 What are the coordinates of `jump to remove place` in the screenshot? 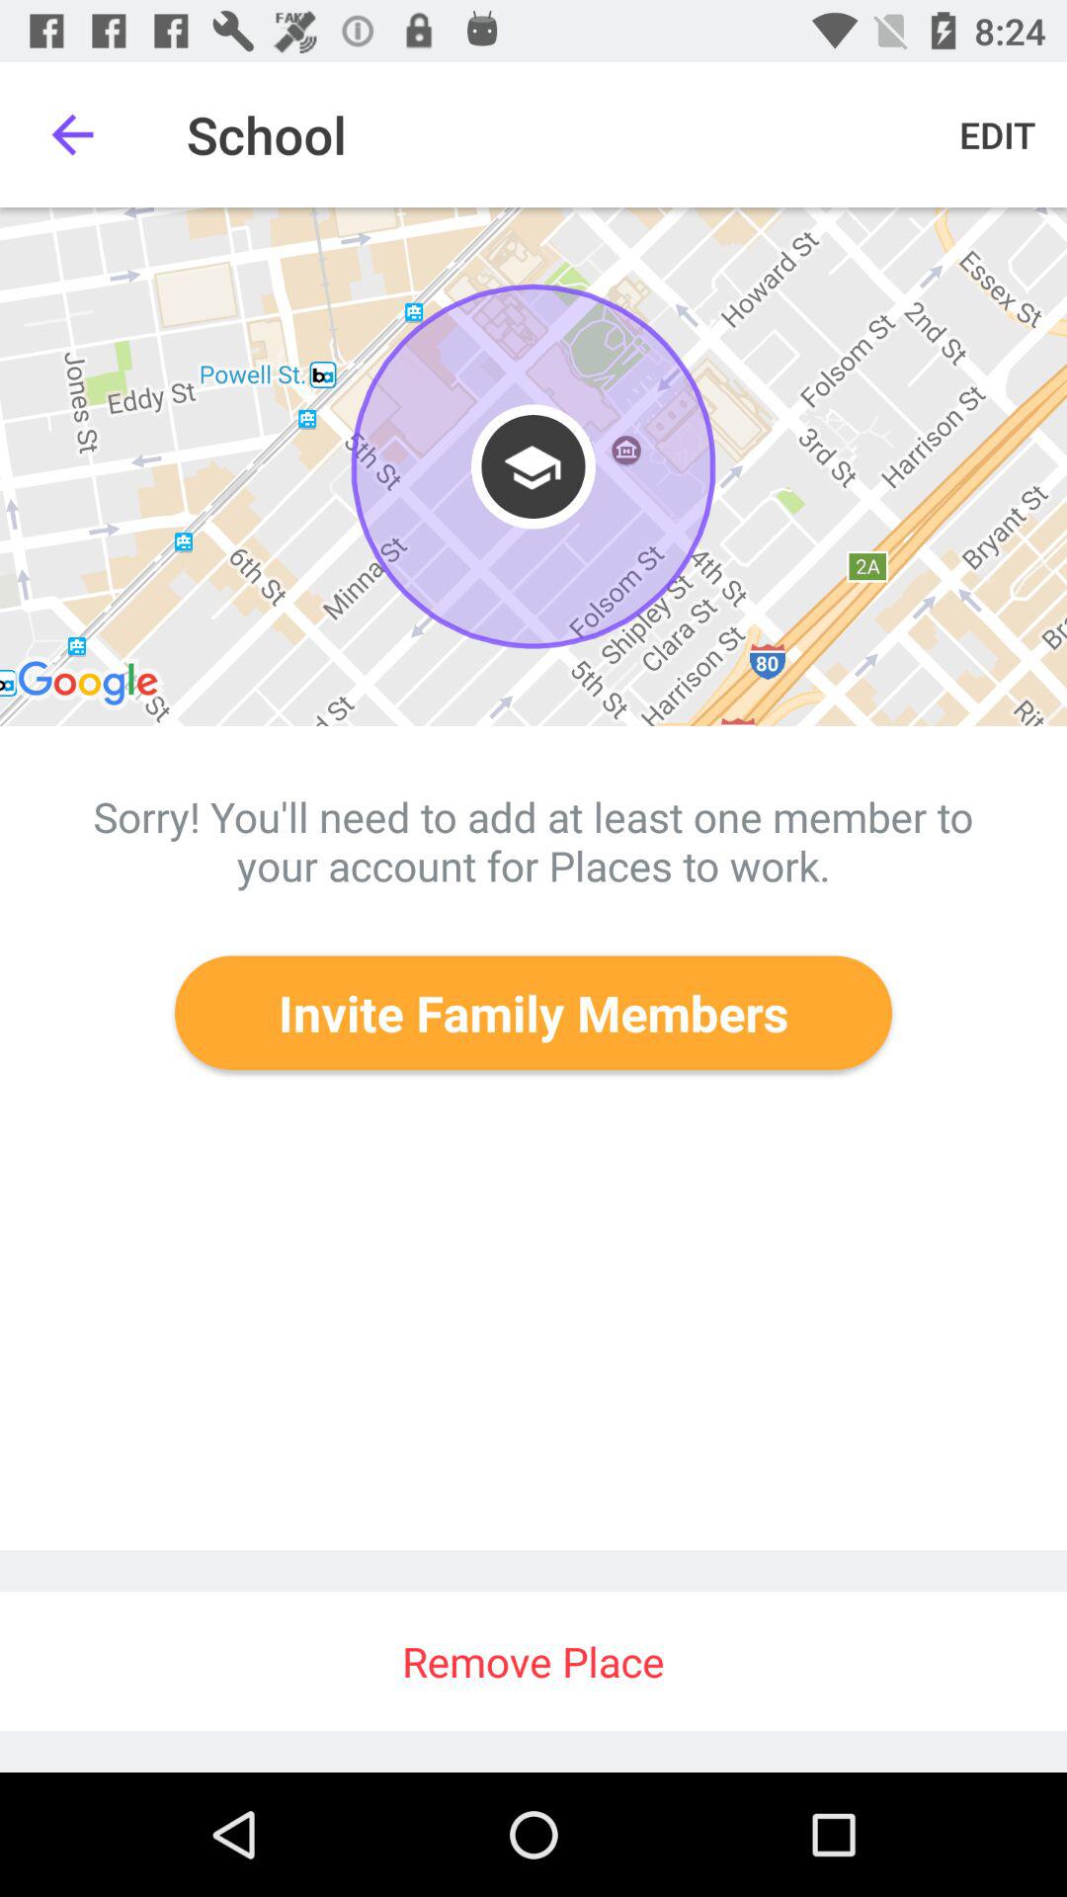 It's located at (533, 1662).